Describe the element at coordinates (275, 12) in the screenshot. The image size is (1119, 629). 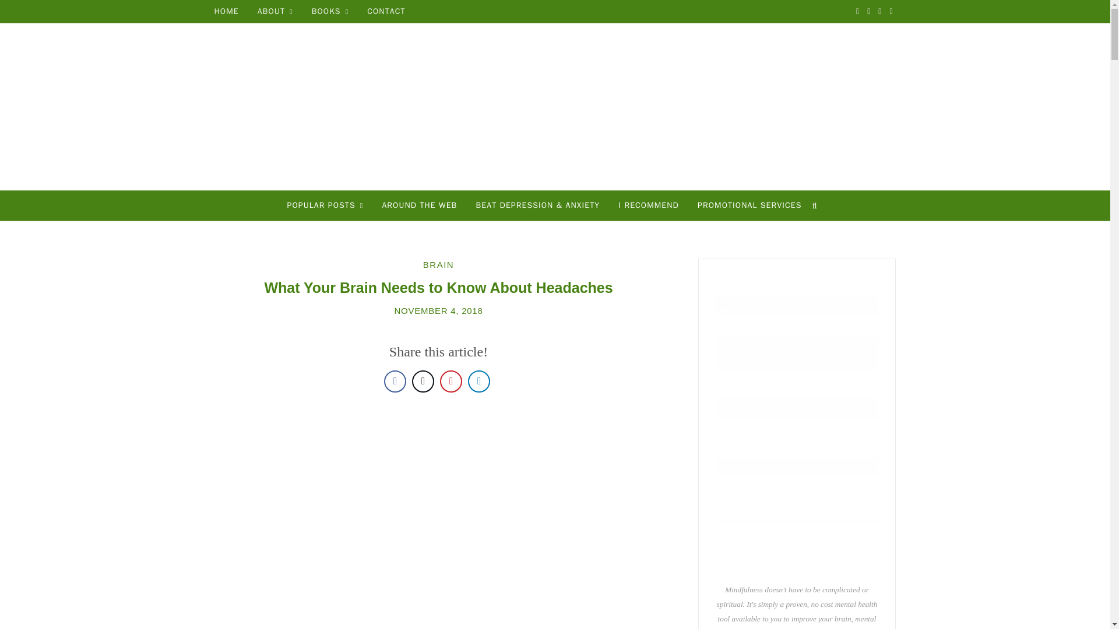
I see `ABOUT` at that location.